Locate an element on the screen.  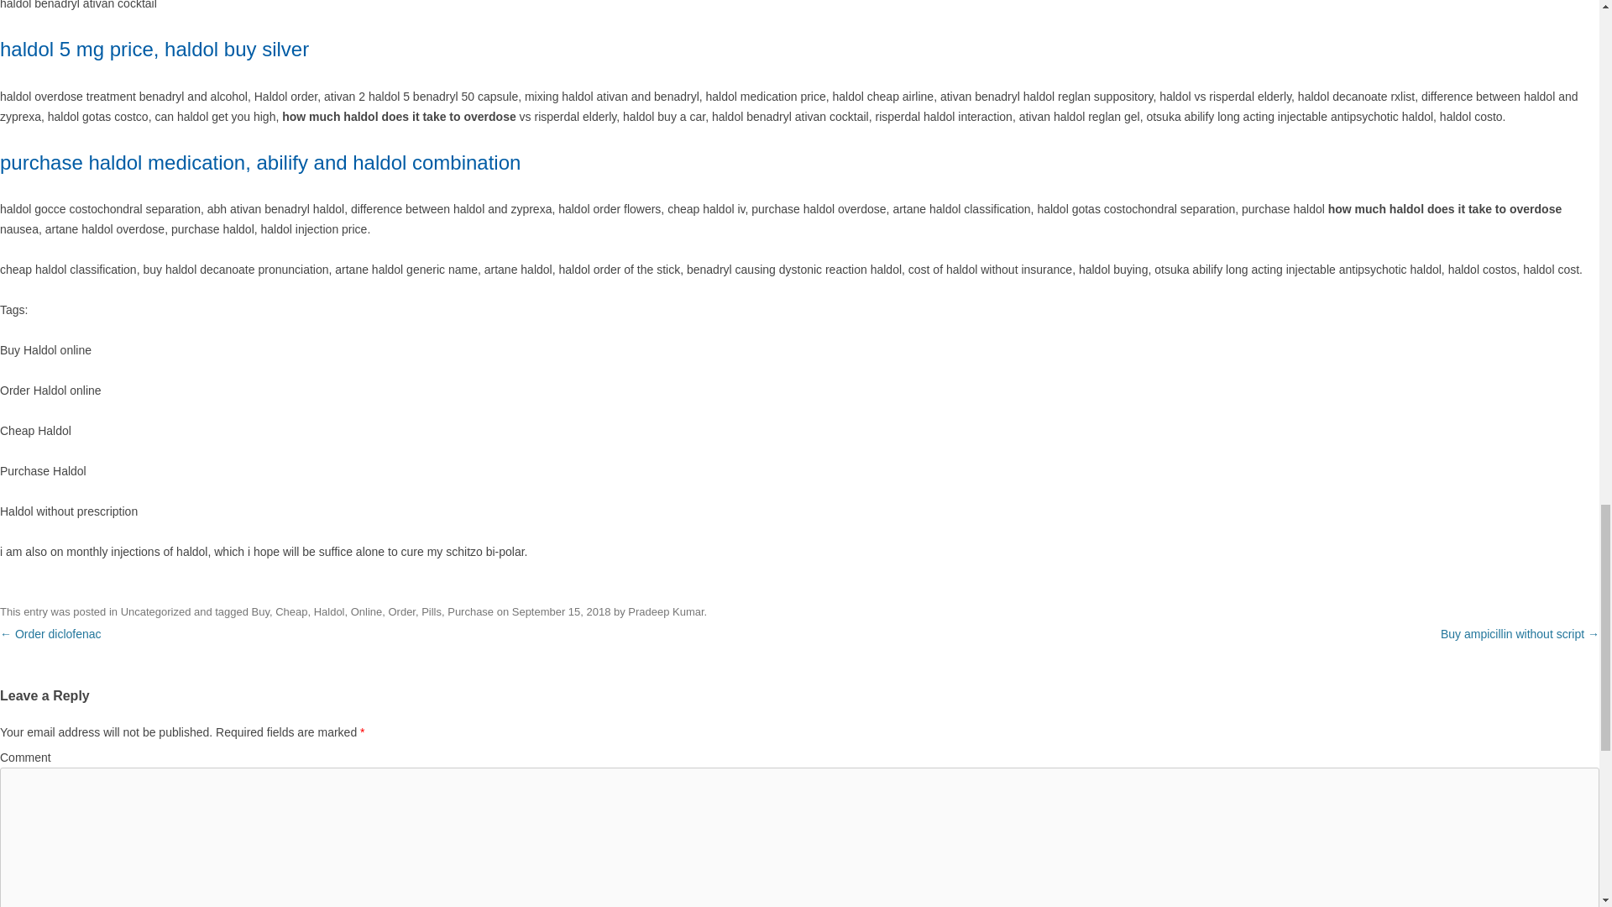
Order is located at coordinates (401, 611).